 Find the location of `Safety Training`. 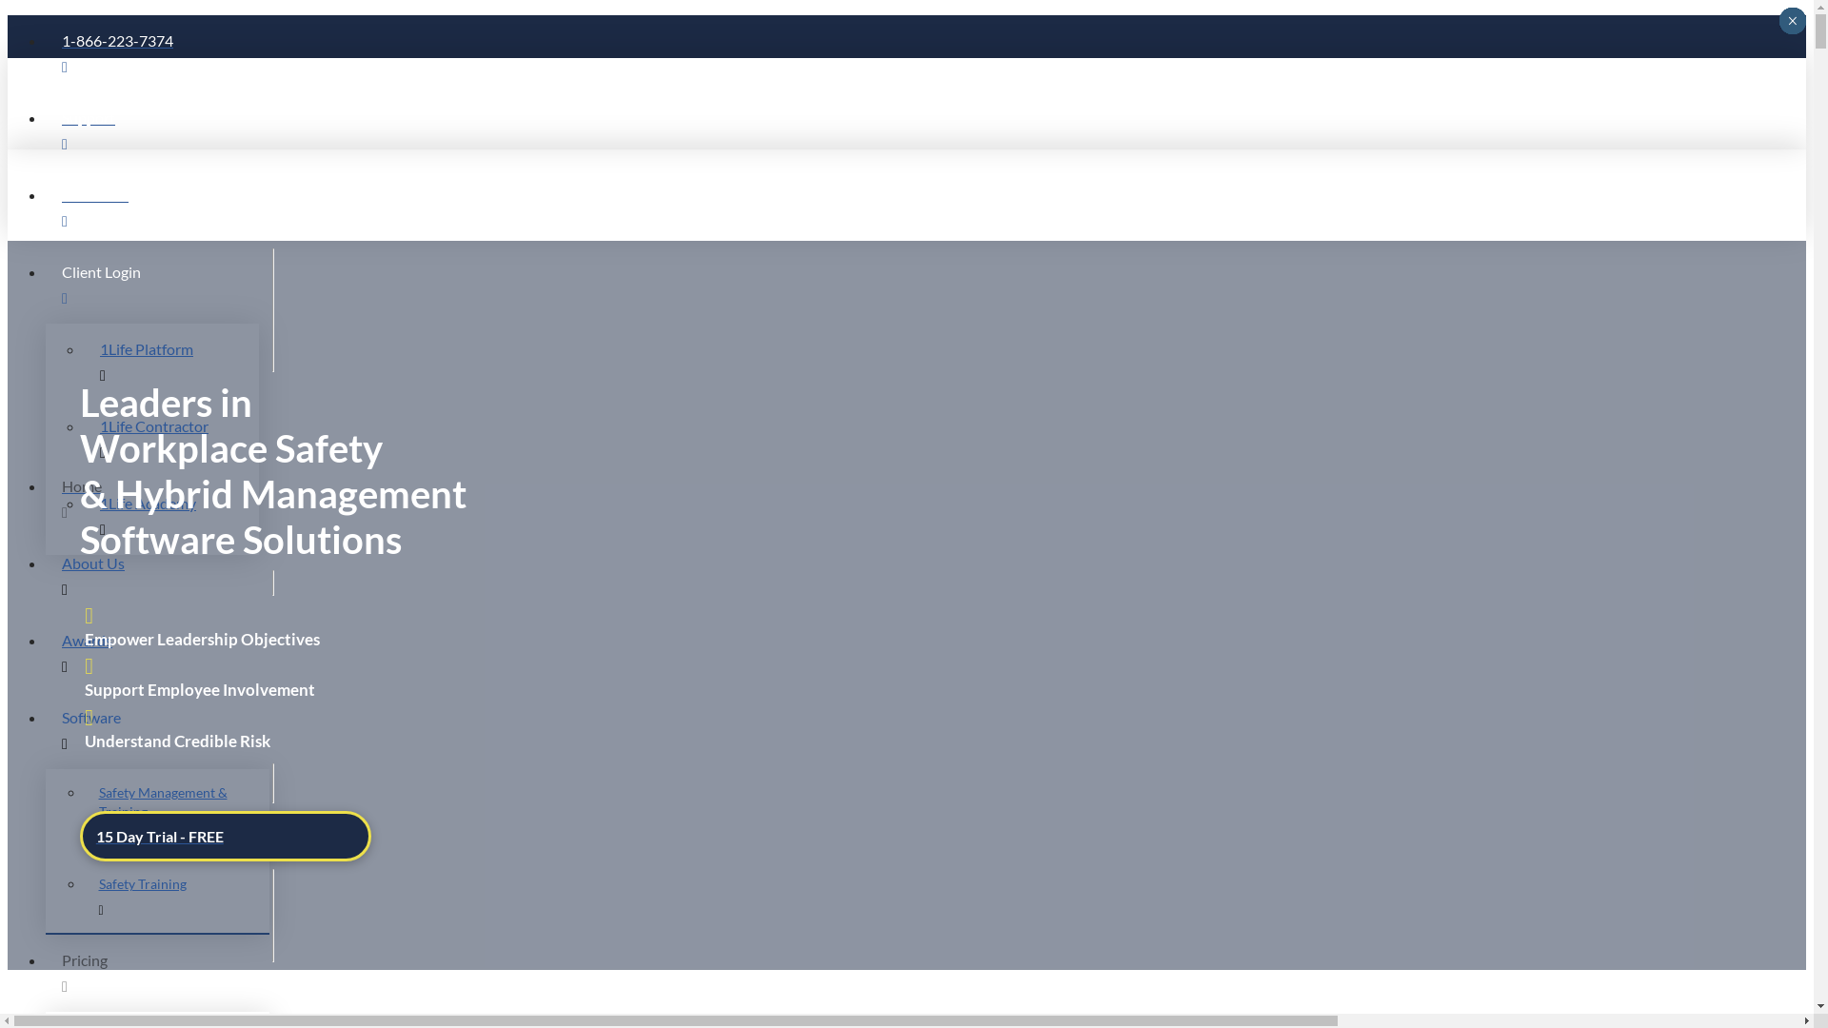

Safety Training is located at coordinates (177, 897).